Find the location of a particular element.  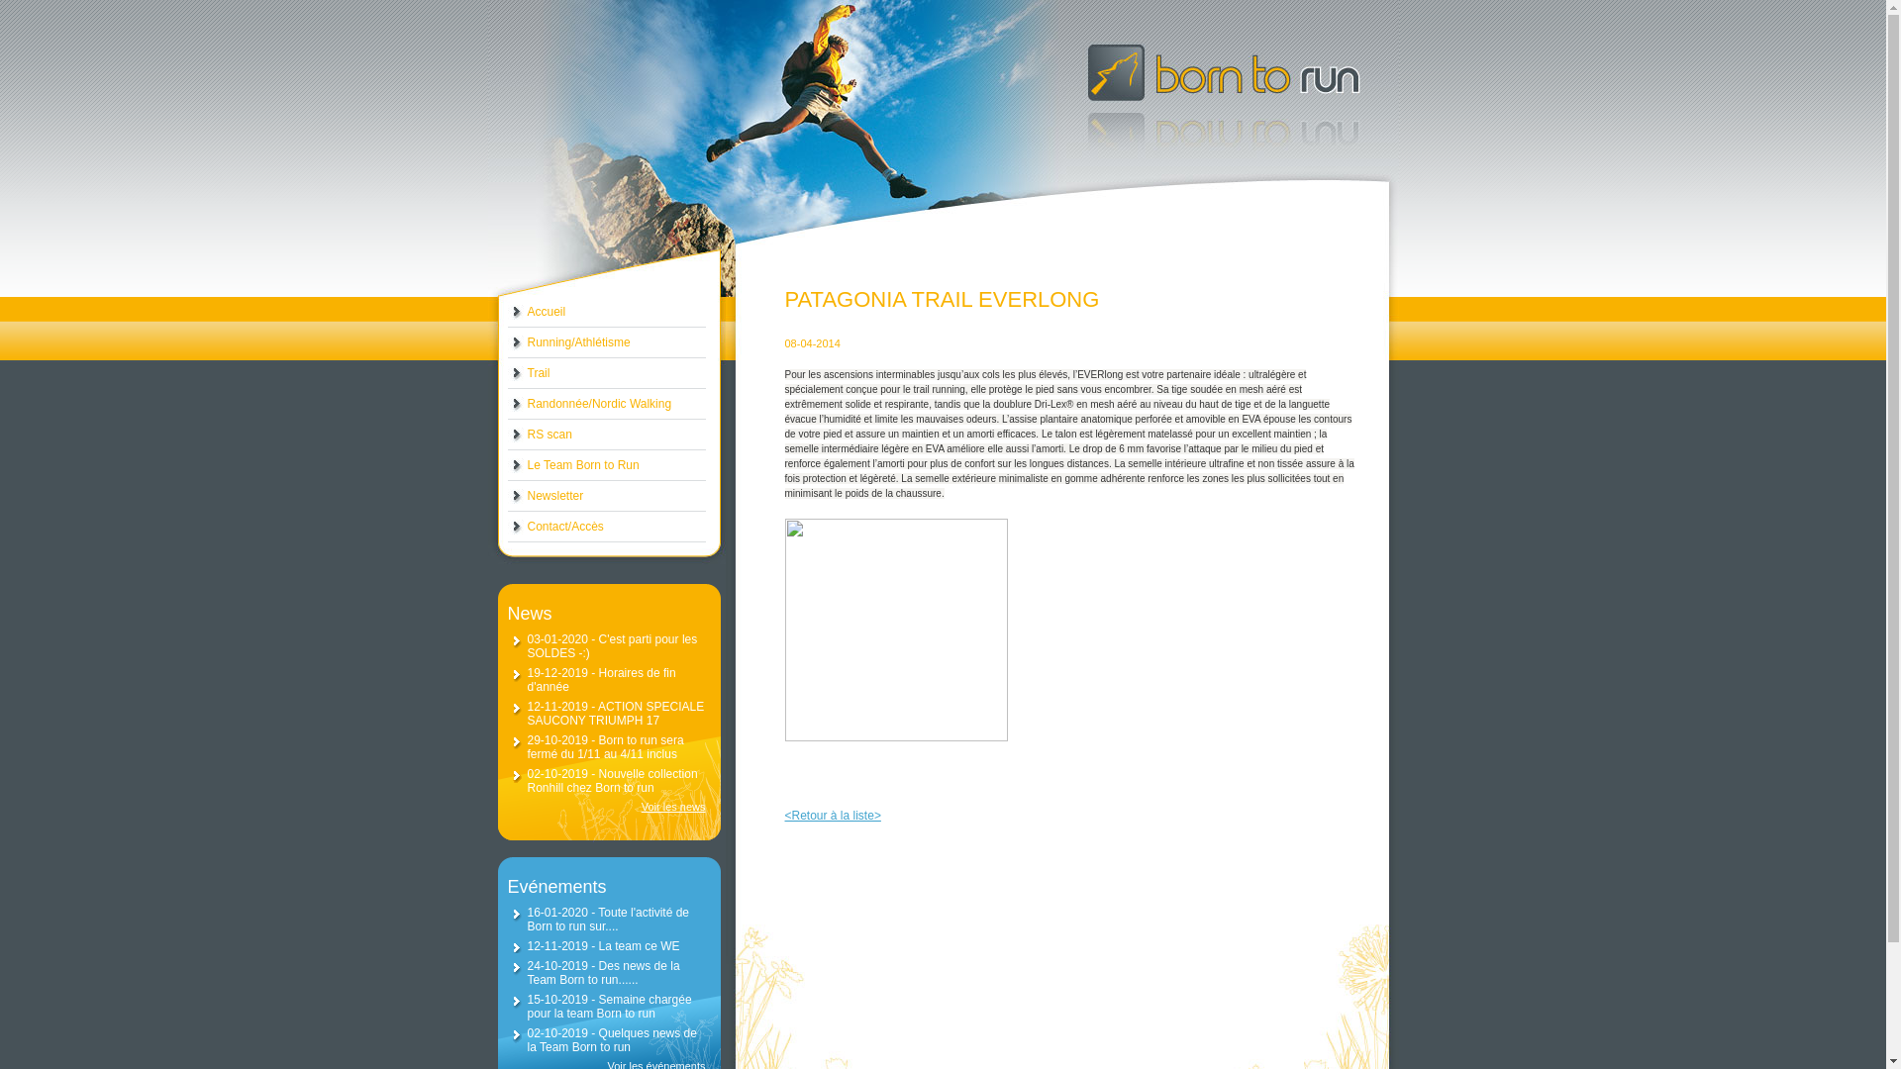

02-10-2019 - Quelques news de la Team Born to run is located at coordinates (612, 1040).